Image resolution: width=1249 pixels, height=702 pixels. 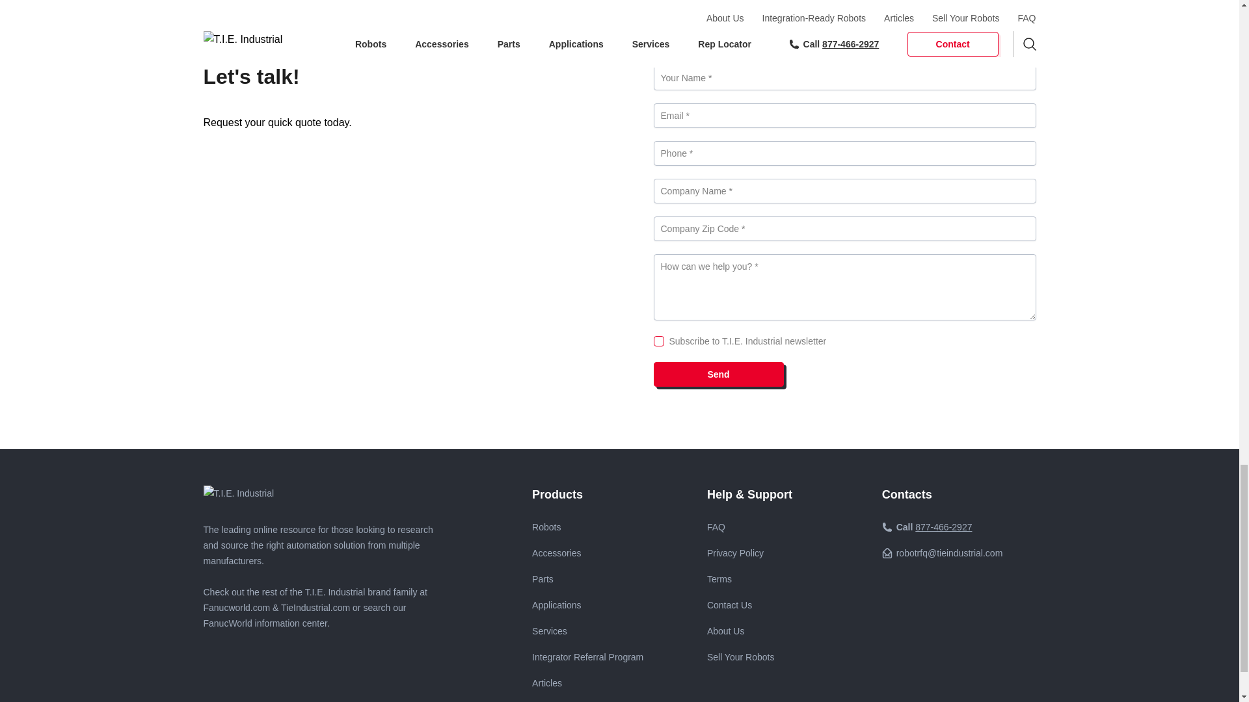 I want to click on Yes, so click(x=658, y=341).